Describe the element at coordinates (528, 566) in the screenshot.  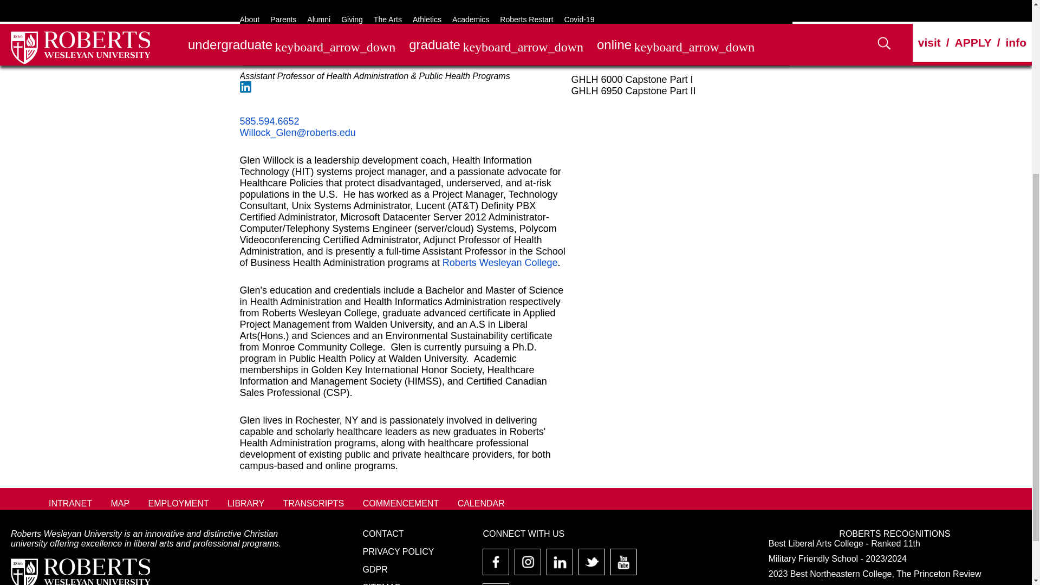
I see `Follow us on Instagram` at that location.